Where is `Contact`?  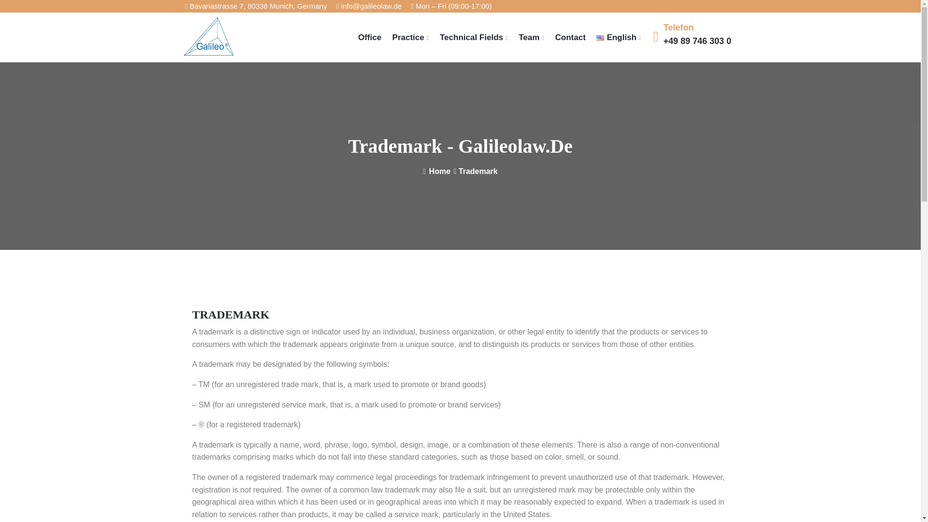 Contact is located at coordinates (570, 37).